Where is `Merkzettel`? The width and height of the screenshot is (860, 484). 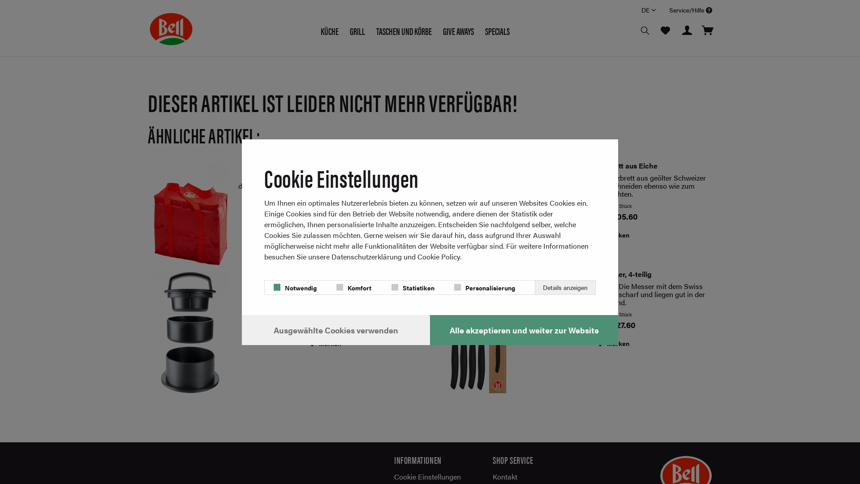 Merkzettel is located at coordinates (665, 30).